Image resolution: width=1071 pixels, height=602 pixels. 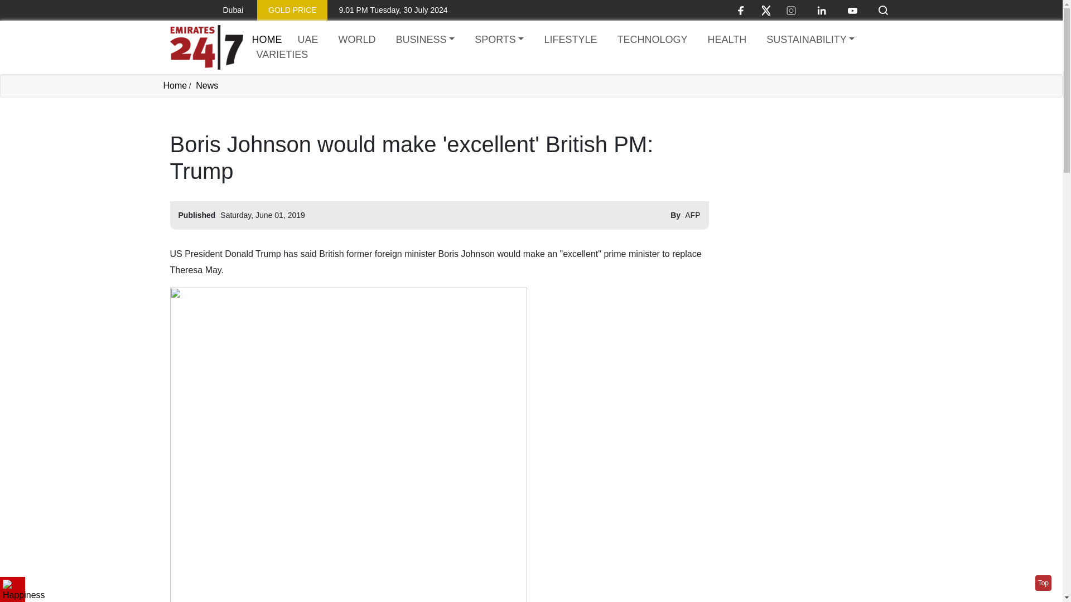 What do you see at coordinates (206, 47) in the screenshot?
I see `Home` at bounding box center [206, 47].